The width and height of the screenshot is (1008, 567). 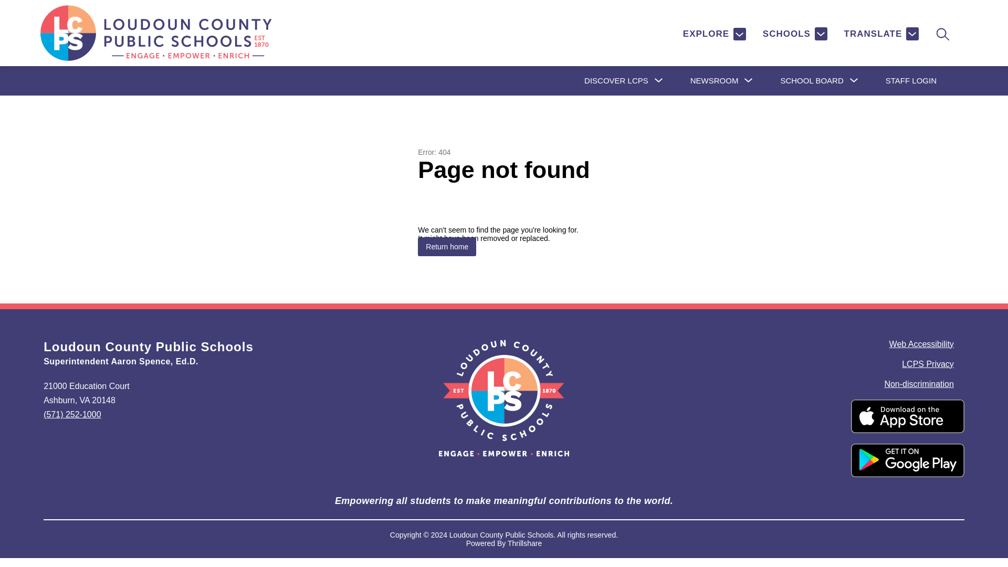 I want to click on TRANSLATE, so click(x=881, y=34).